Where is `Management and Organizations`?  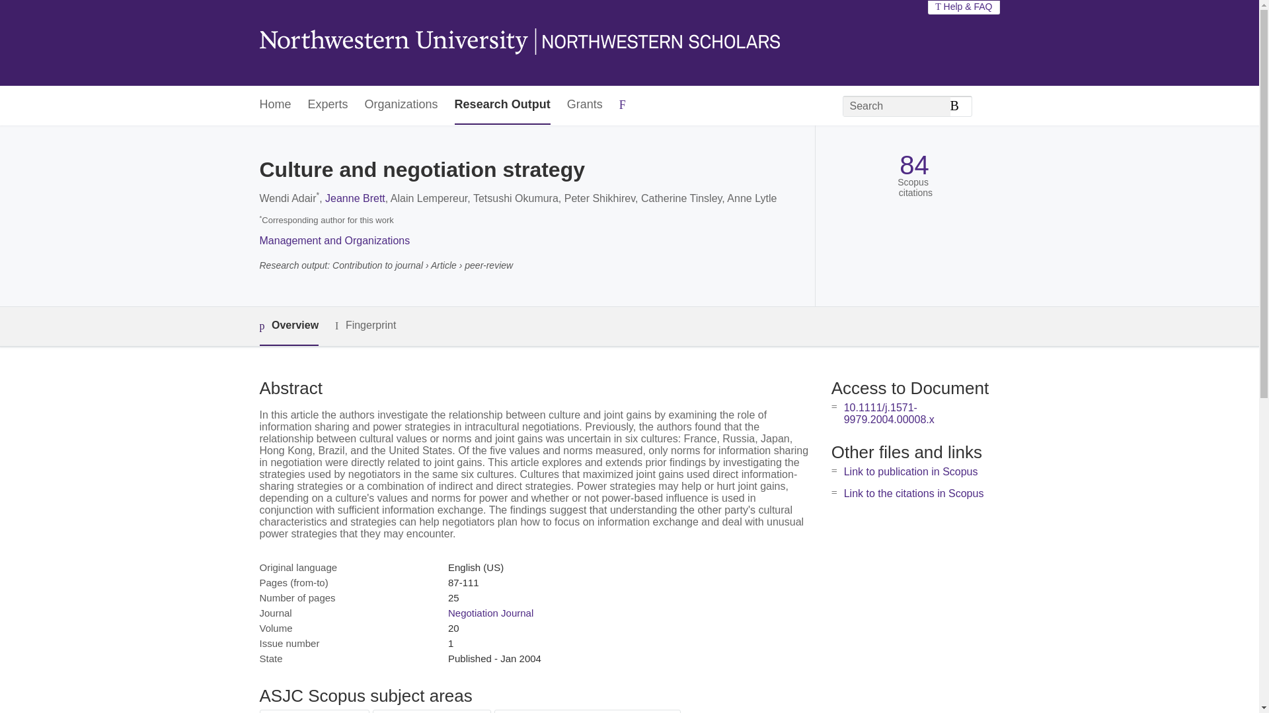
Management and Organizations is located at coordinates (334, 240).